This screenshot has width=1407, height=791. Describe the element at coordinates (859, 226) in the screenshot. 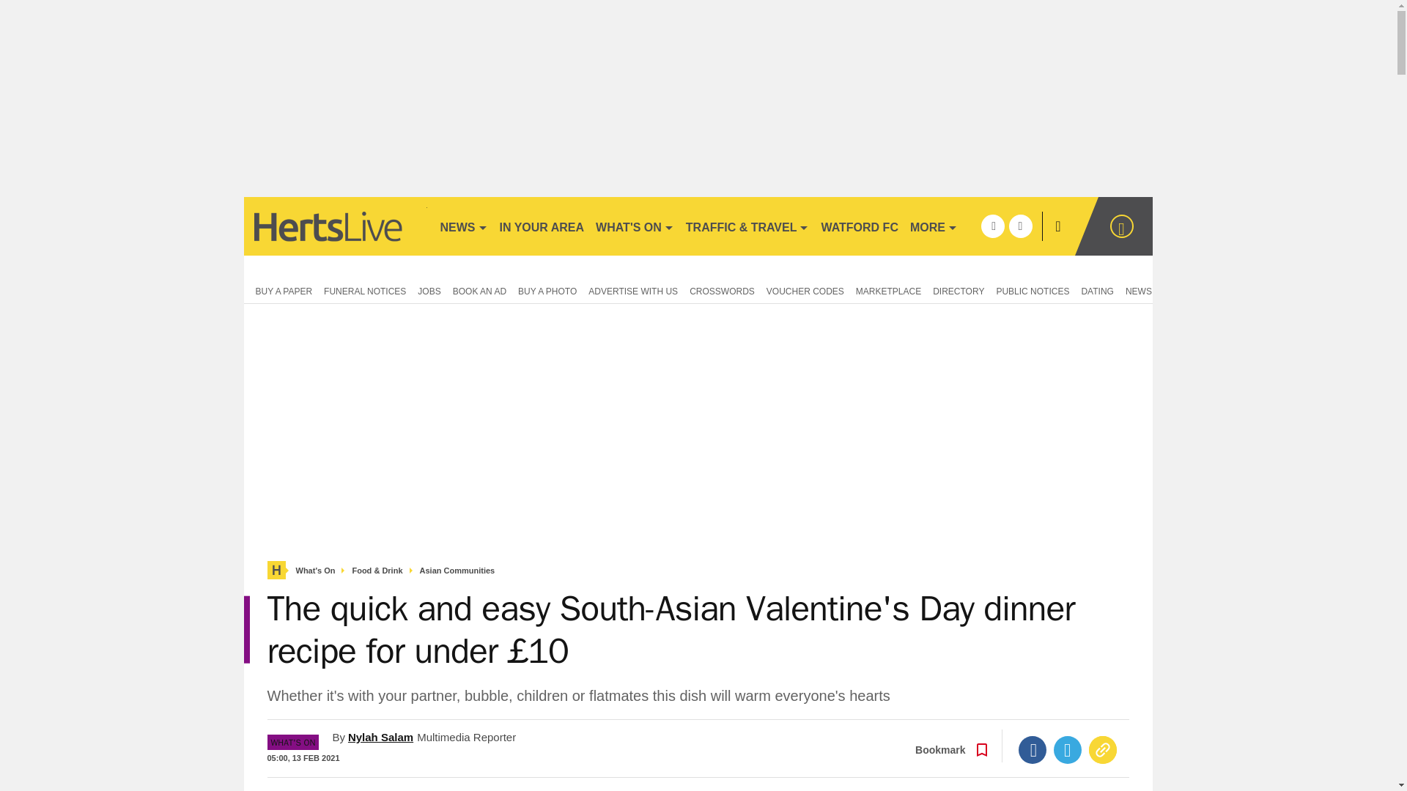

I see `WATFORD FC` at that location.